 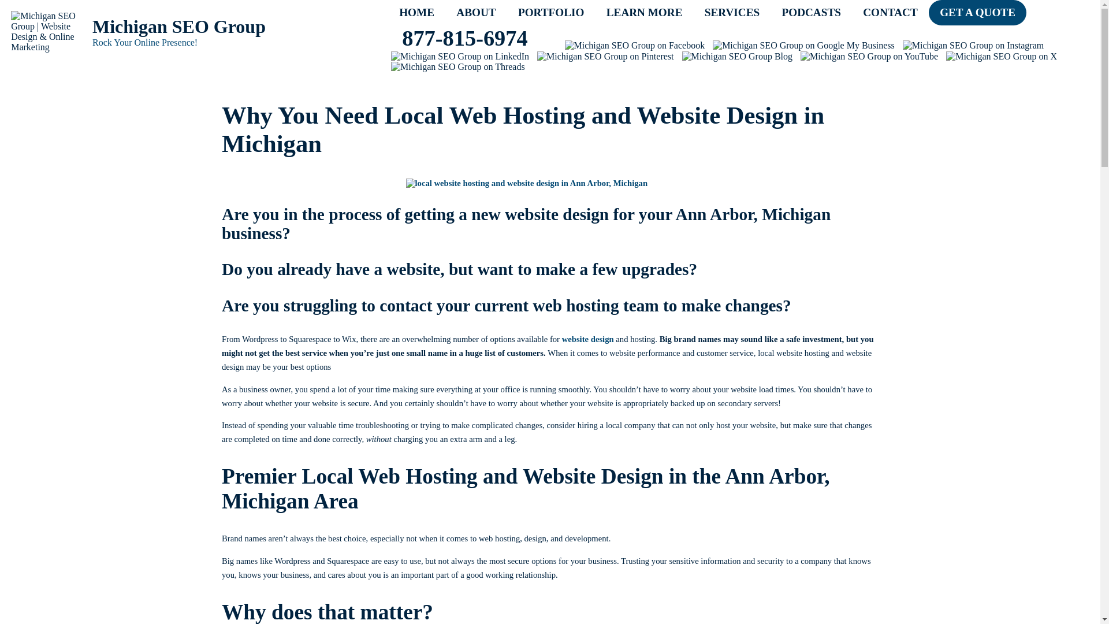 I want to click on website design, so click(x=588, y=339).